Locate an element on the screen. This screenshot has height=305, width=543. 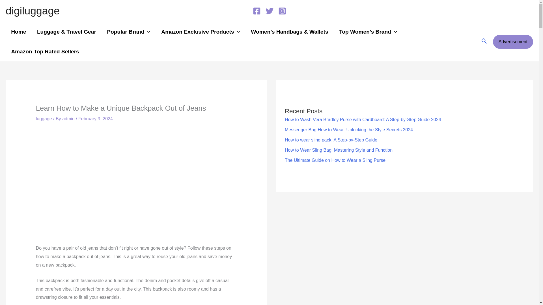
View all posts by admin is located at coordinates (69, 119).